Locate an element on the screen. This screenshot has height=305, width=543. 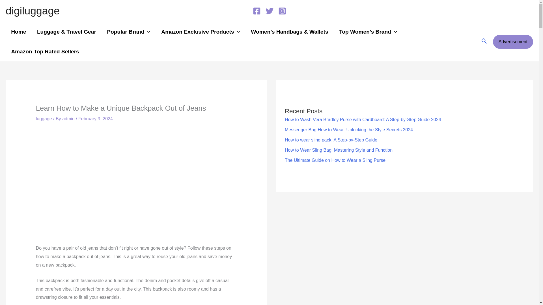
View all posts by admin is located at coordinates (69, 119).